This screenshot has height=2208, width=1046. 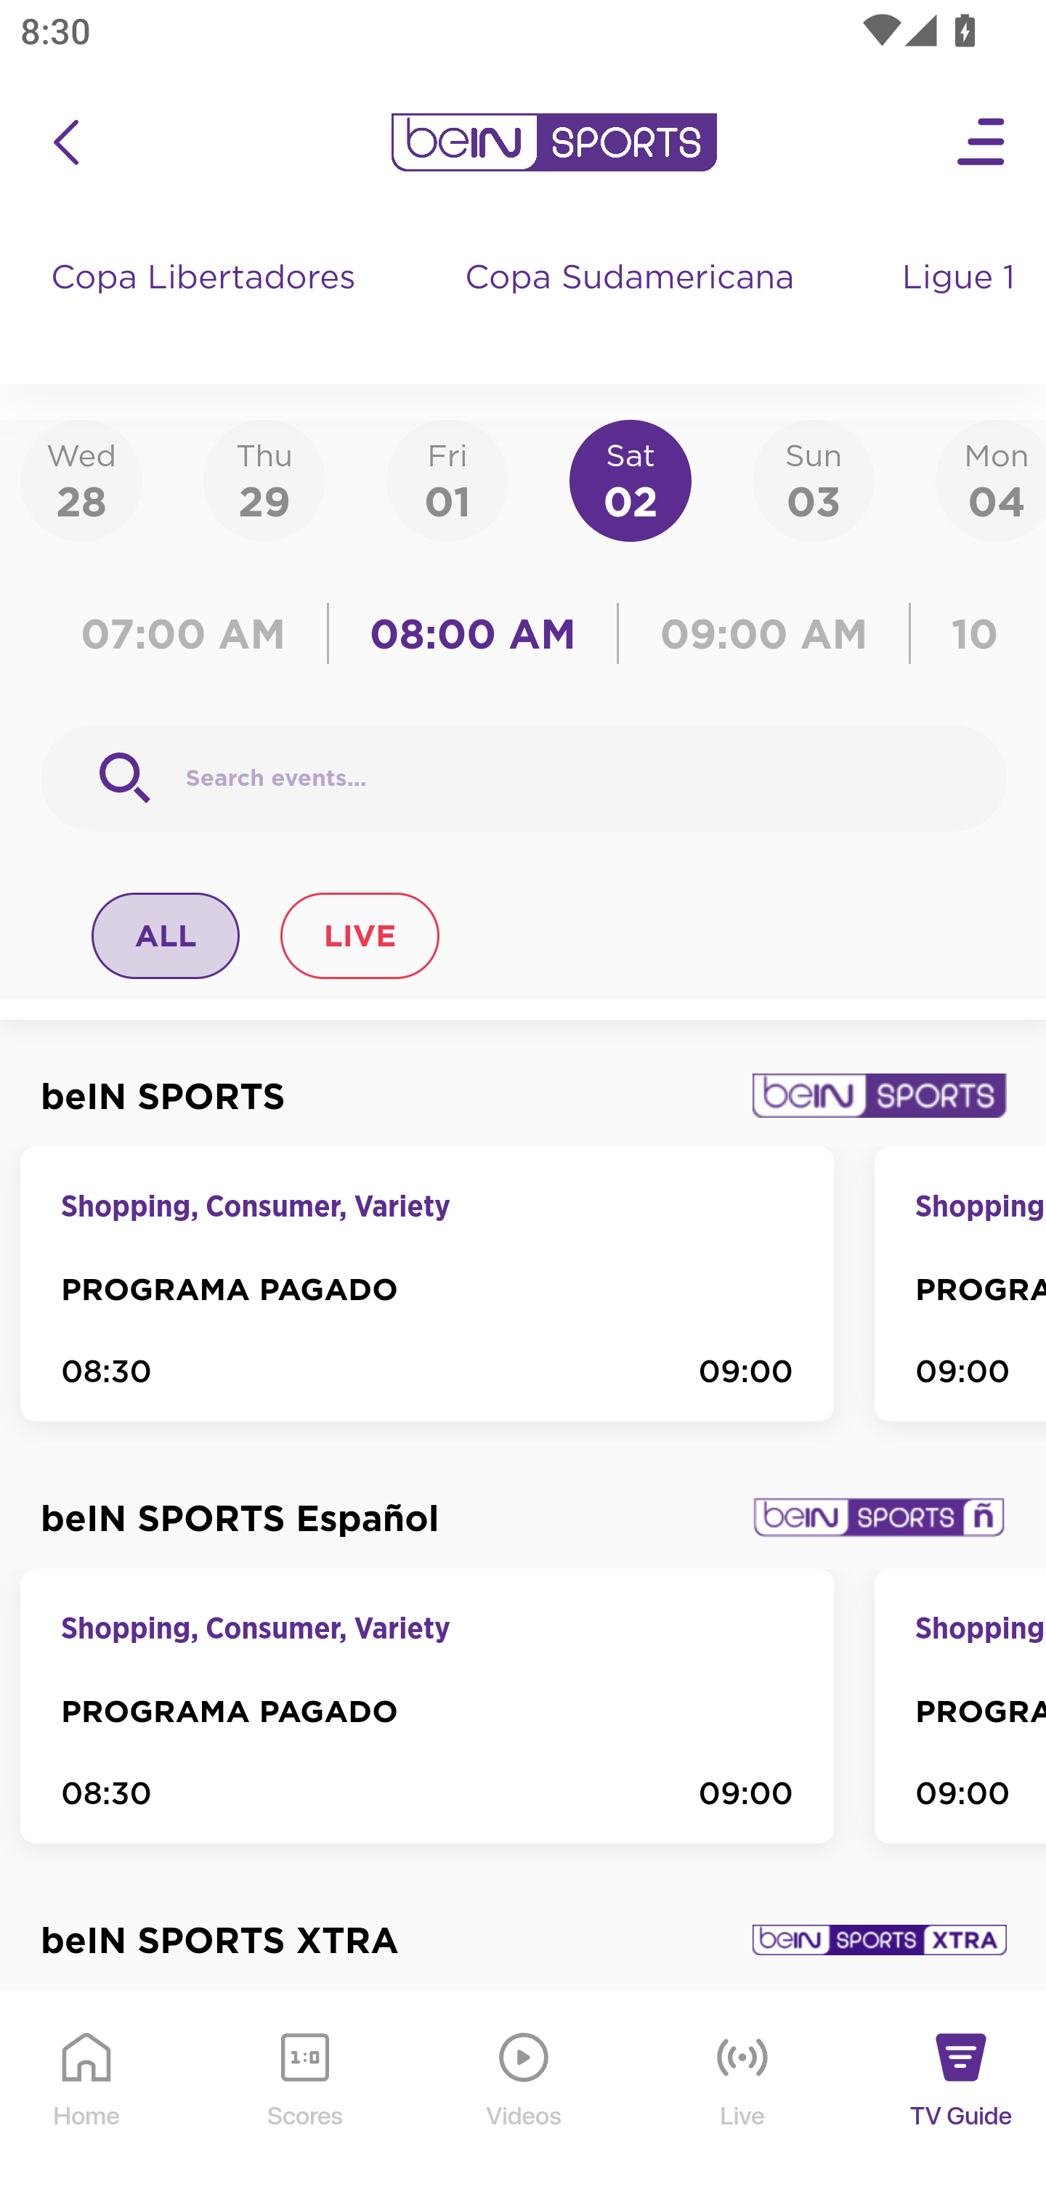 I want to click on Sat02, so click(x=630, y=479).